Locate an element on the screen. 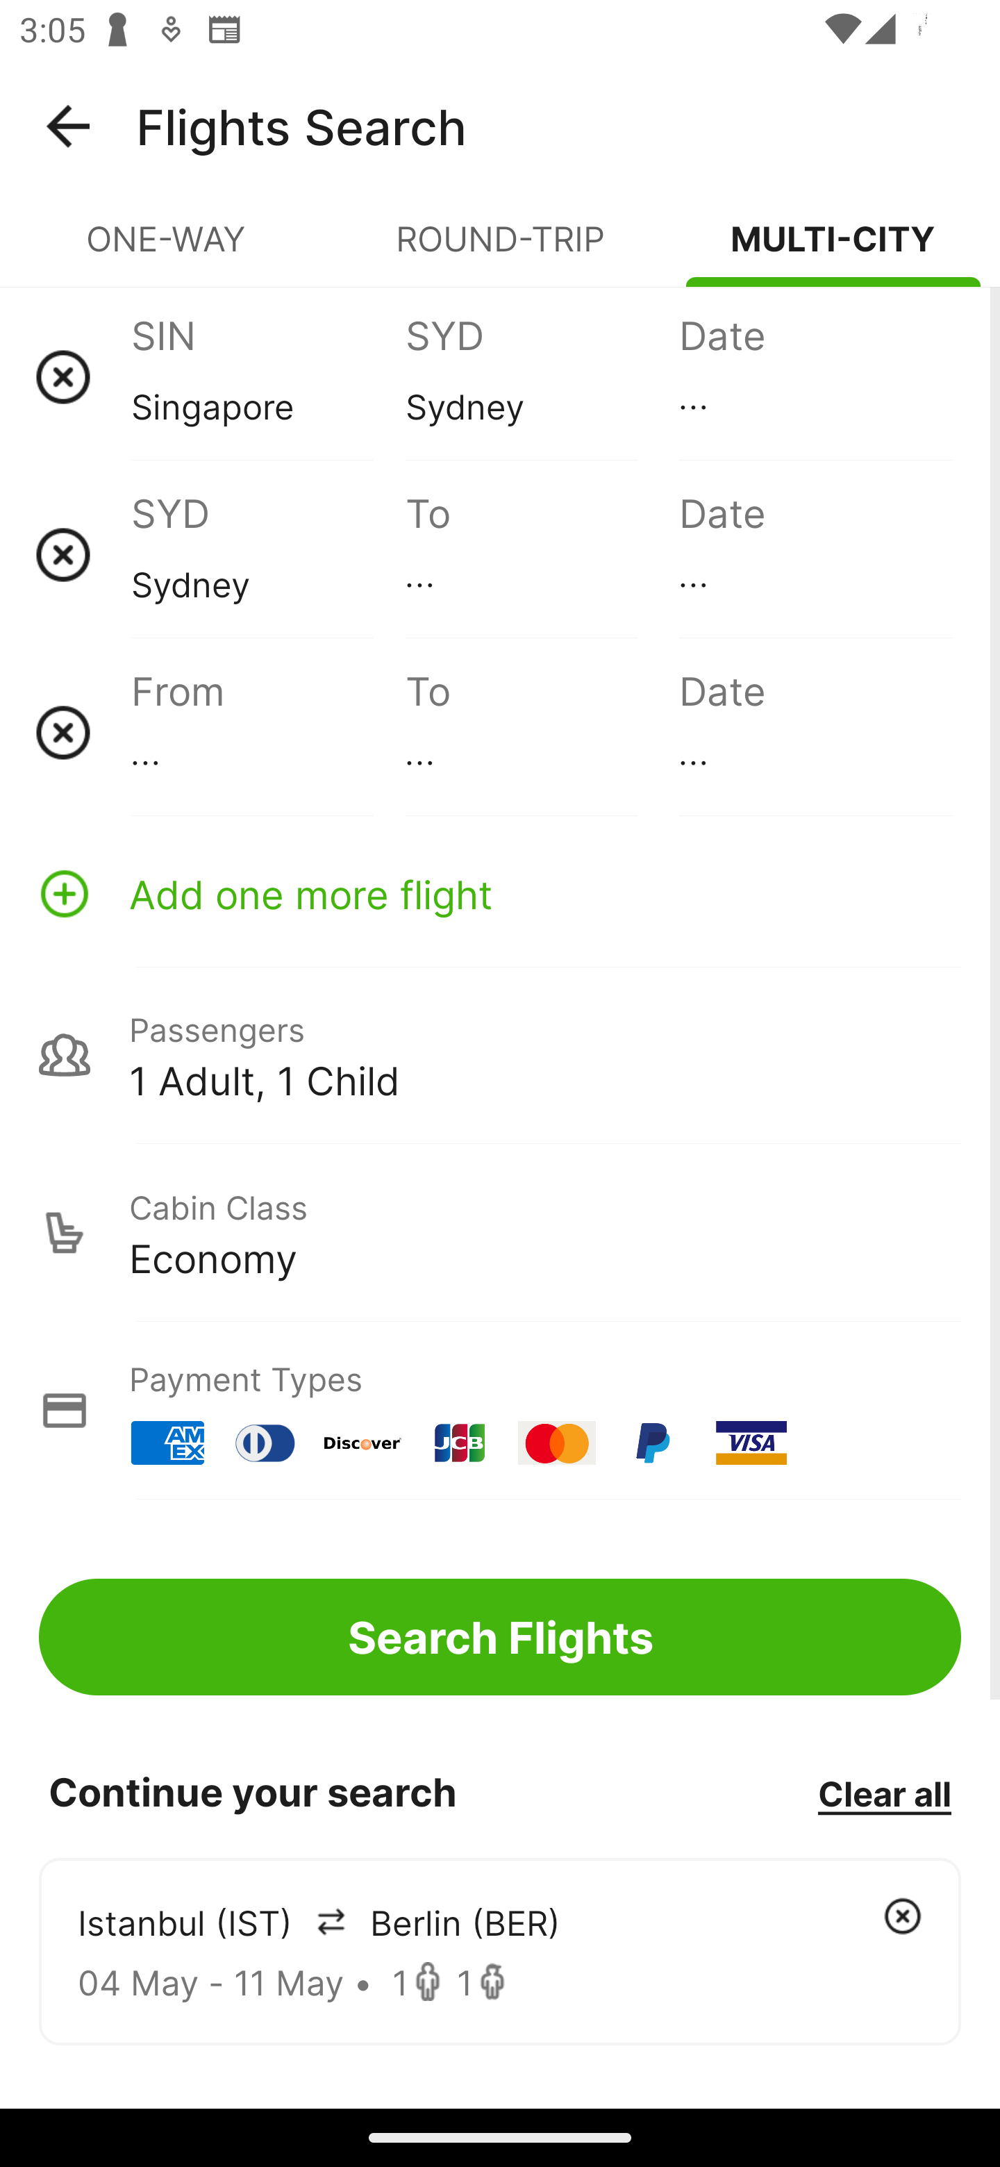 Image resolution: width=1000 pixels, height=2167 pixels. ROUND-TRIP is located at coordinates (500, 250).